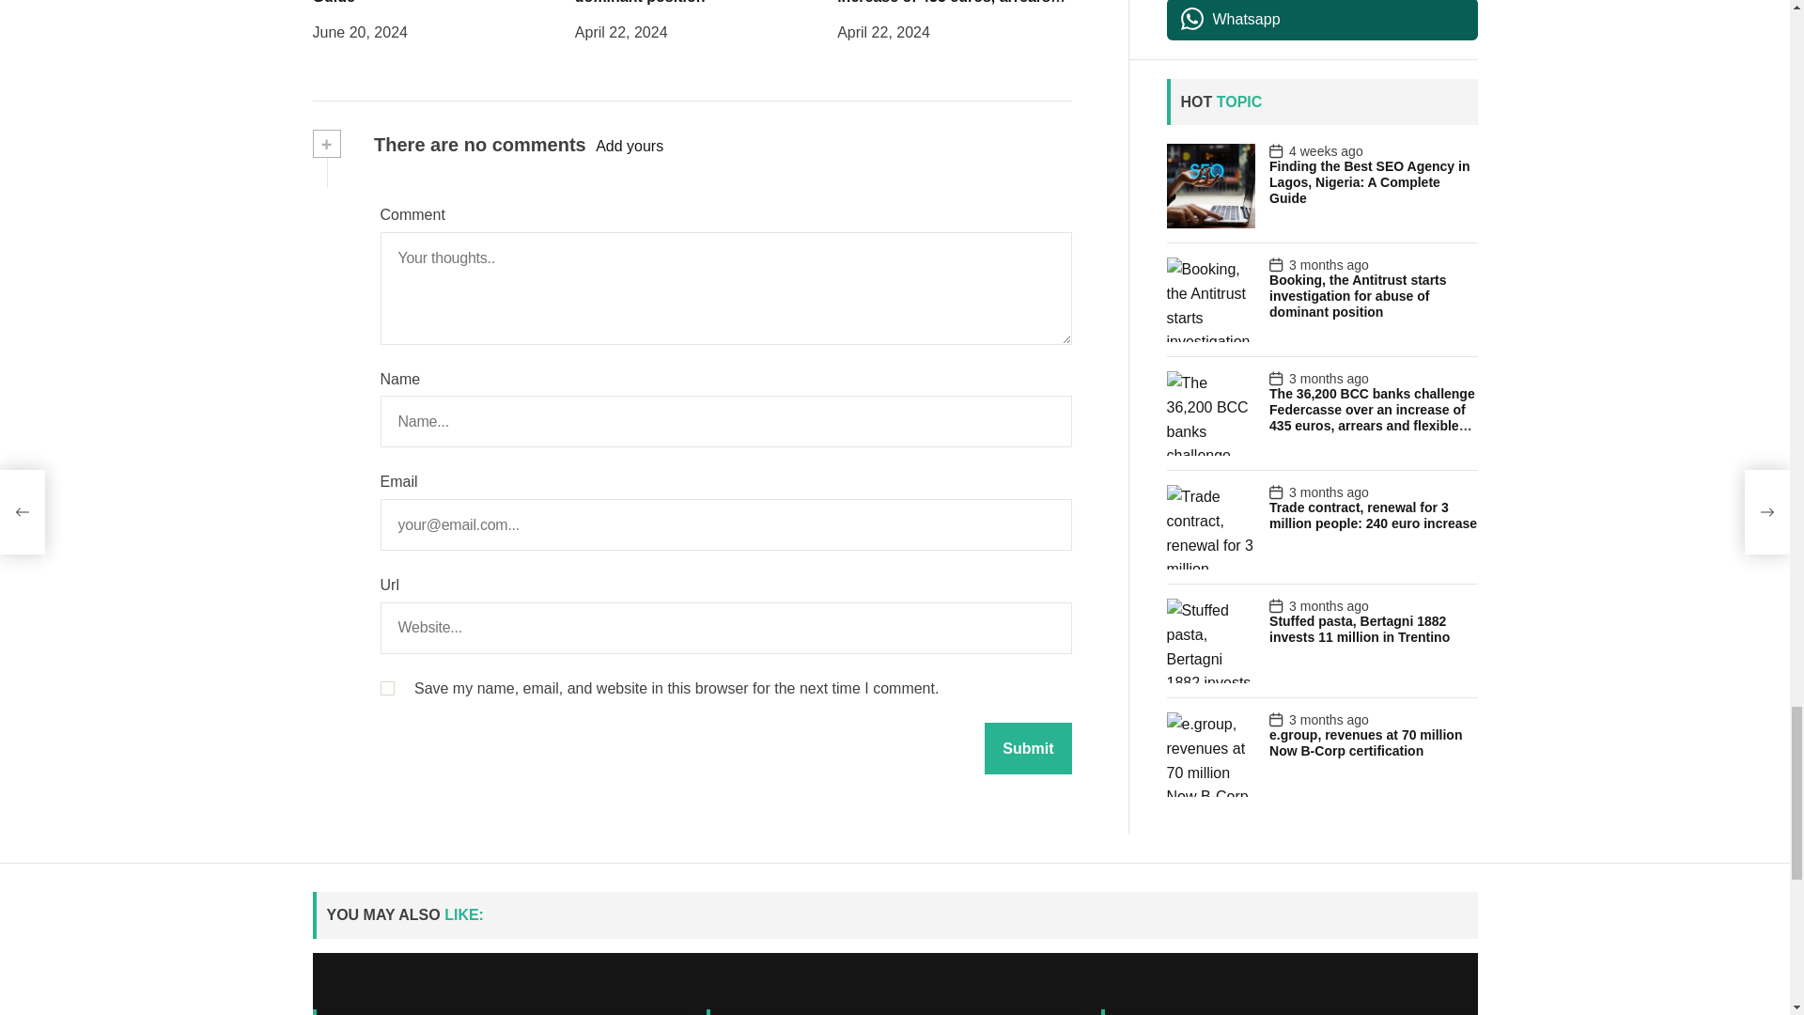 The width and height of the screenshot is (1804, 1015). I want to click on Submit, so click(1028, 9).